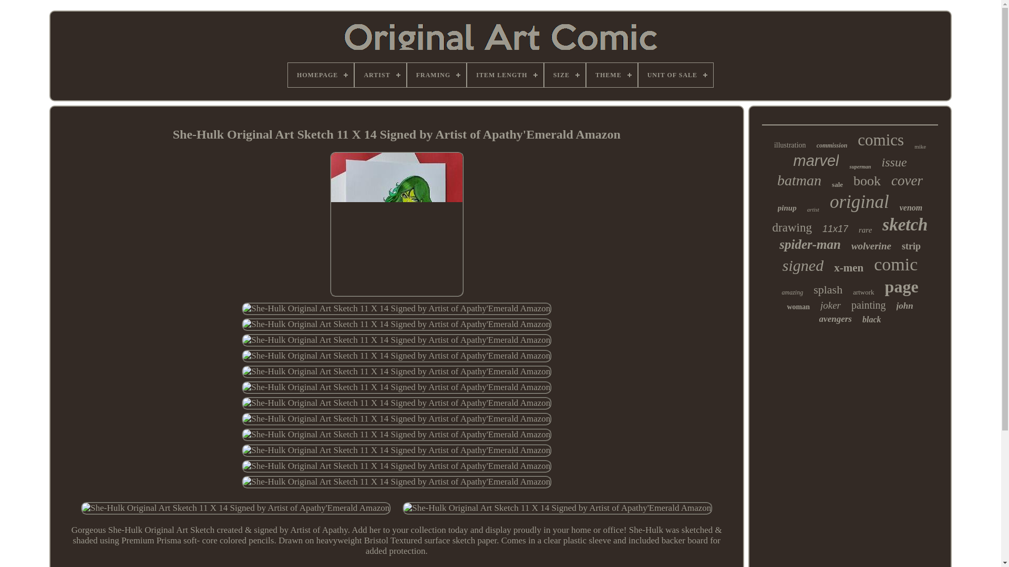  What do you see at coordinates (380, 75) in the screenshot?
I see `ARTIST` at bounding box center [380, 75].